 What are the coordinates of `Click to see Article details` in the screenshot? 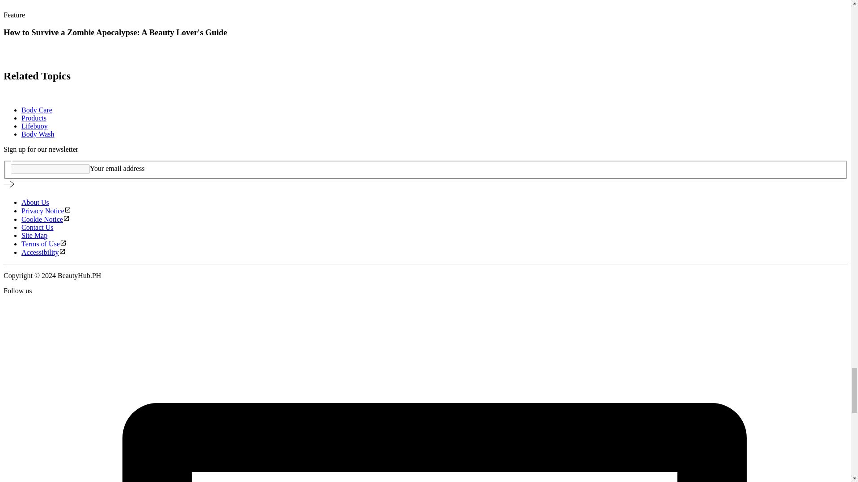 It's located at (15, 57).